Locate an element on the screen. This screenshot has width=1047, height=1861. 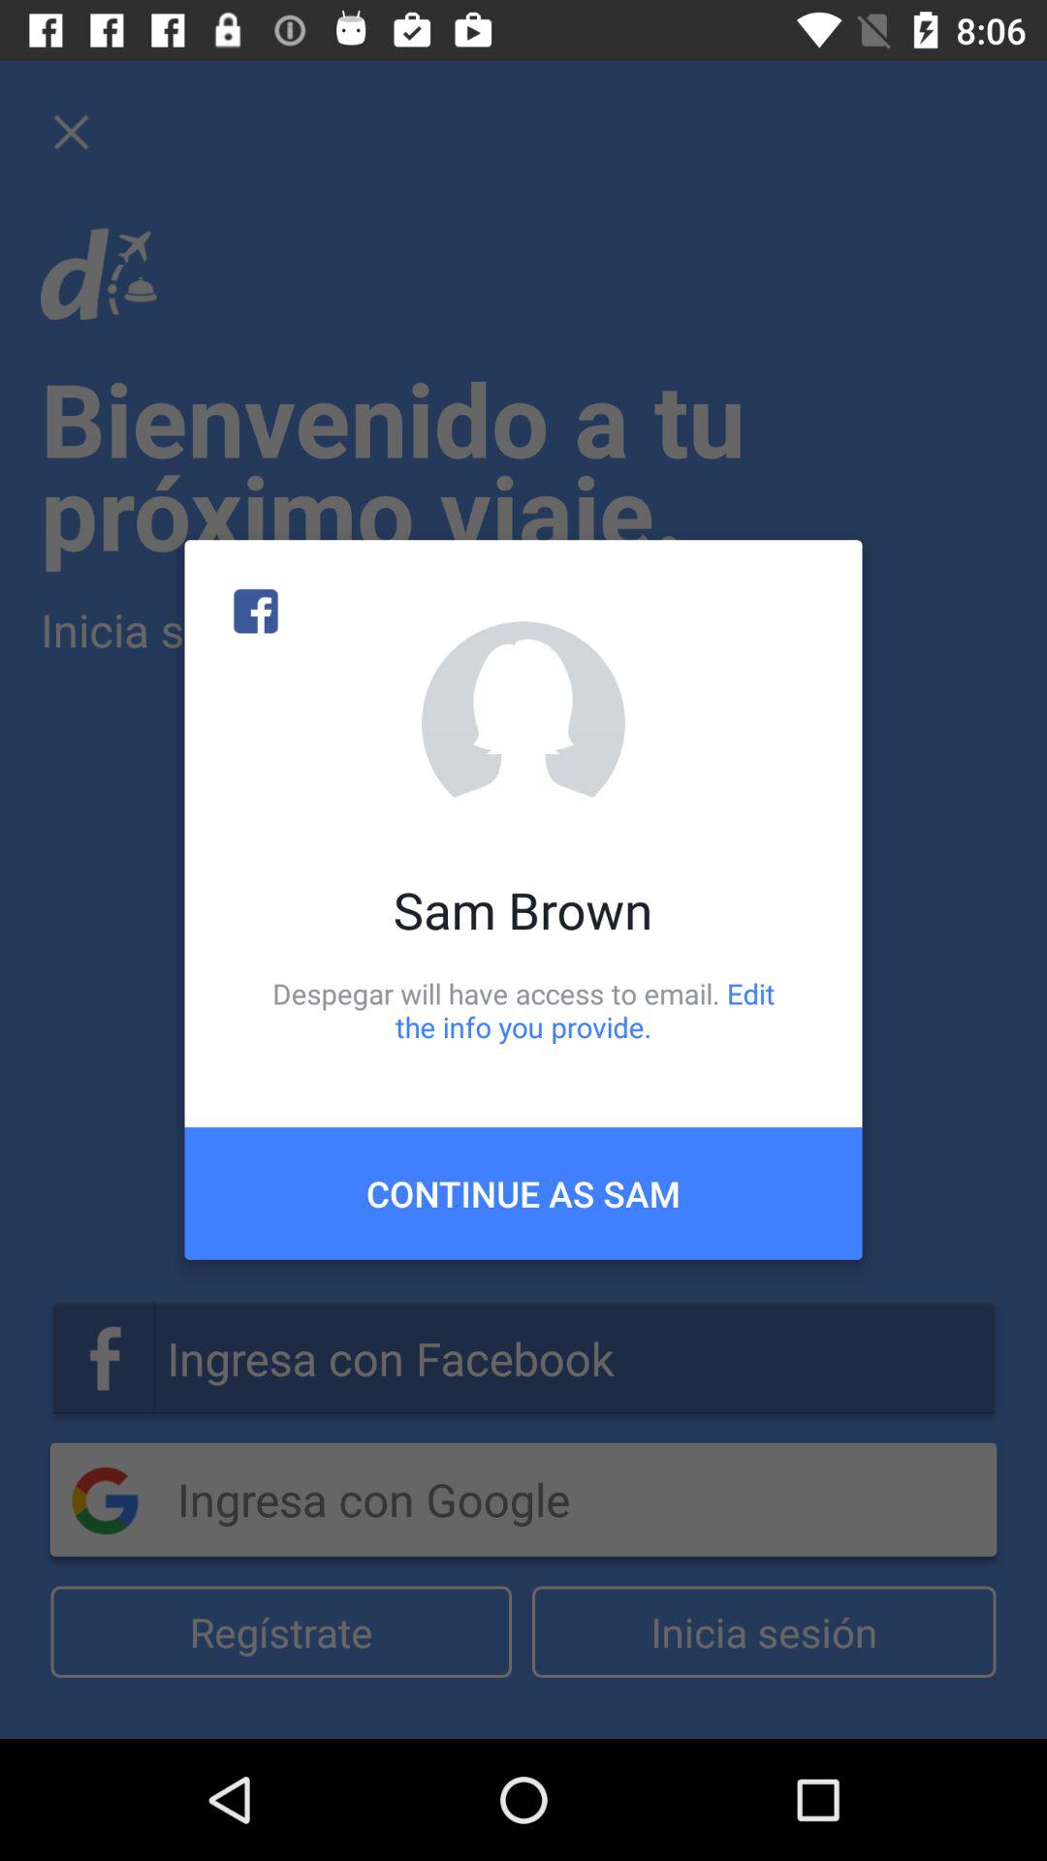
tap continue as sam icon is located at coordinates (523, 1193).